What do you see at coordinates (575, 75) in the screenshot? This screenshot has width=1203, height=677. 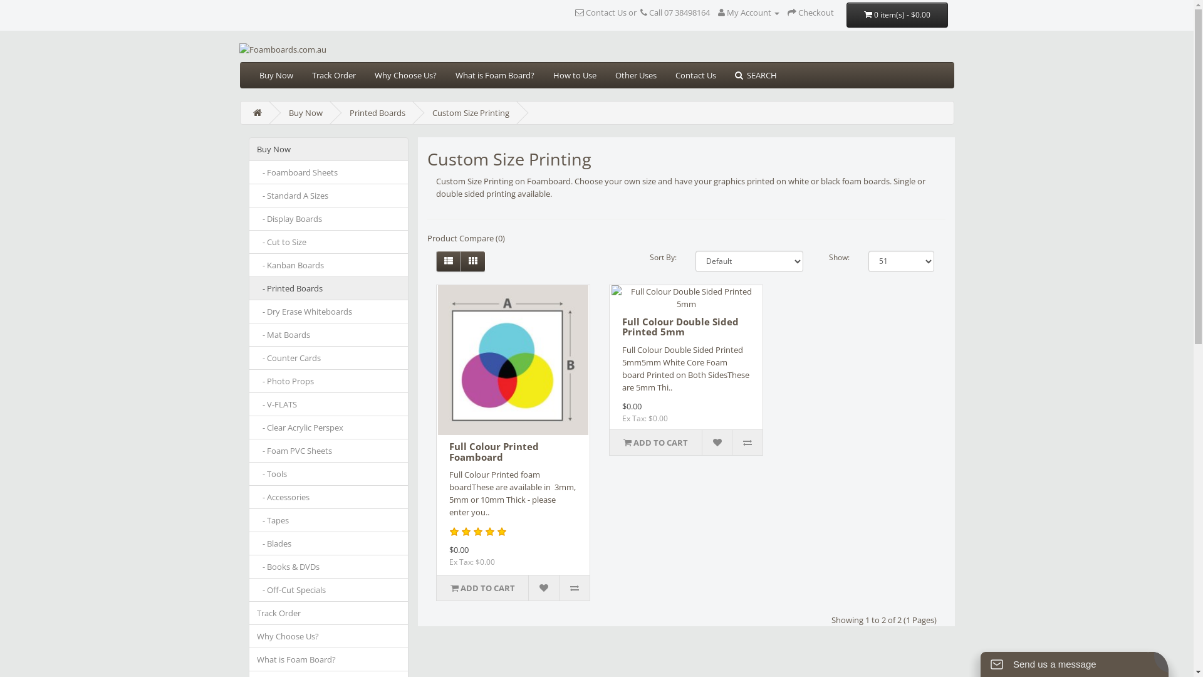 I see `How to Use` at bounding box center [575, 75].